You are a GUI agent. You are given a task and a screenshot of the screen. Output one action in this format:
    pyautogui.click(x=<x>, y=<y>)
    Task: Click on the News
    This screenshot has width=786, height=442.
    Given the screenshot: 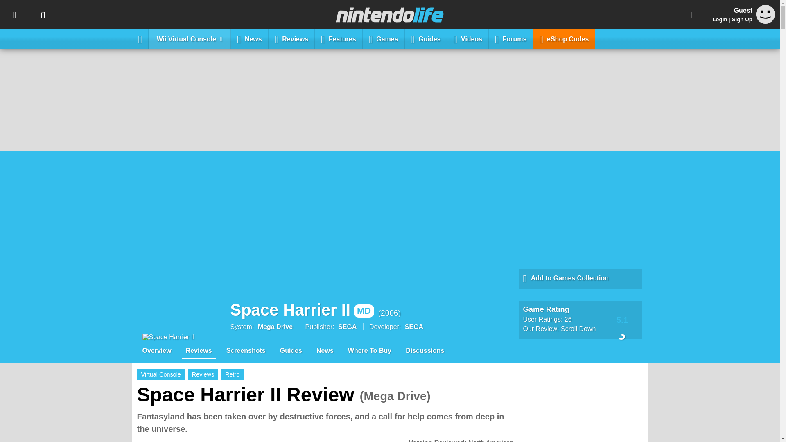 What is the action you would take?
    pyautogui.click(x=249, y=38)
    